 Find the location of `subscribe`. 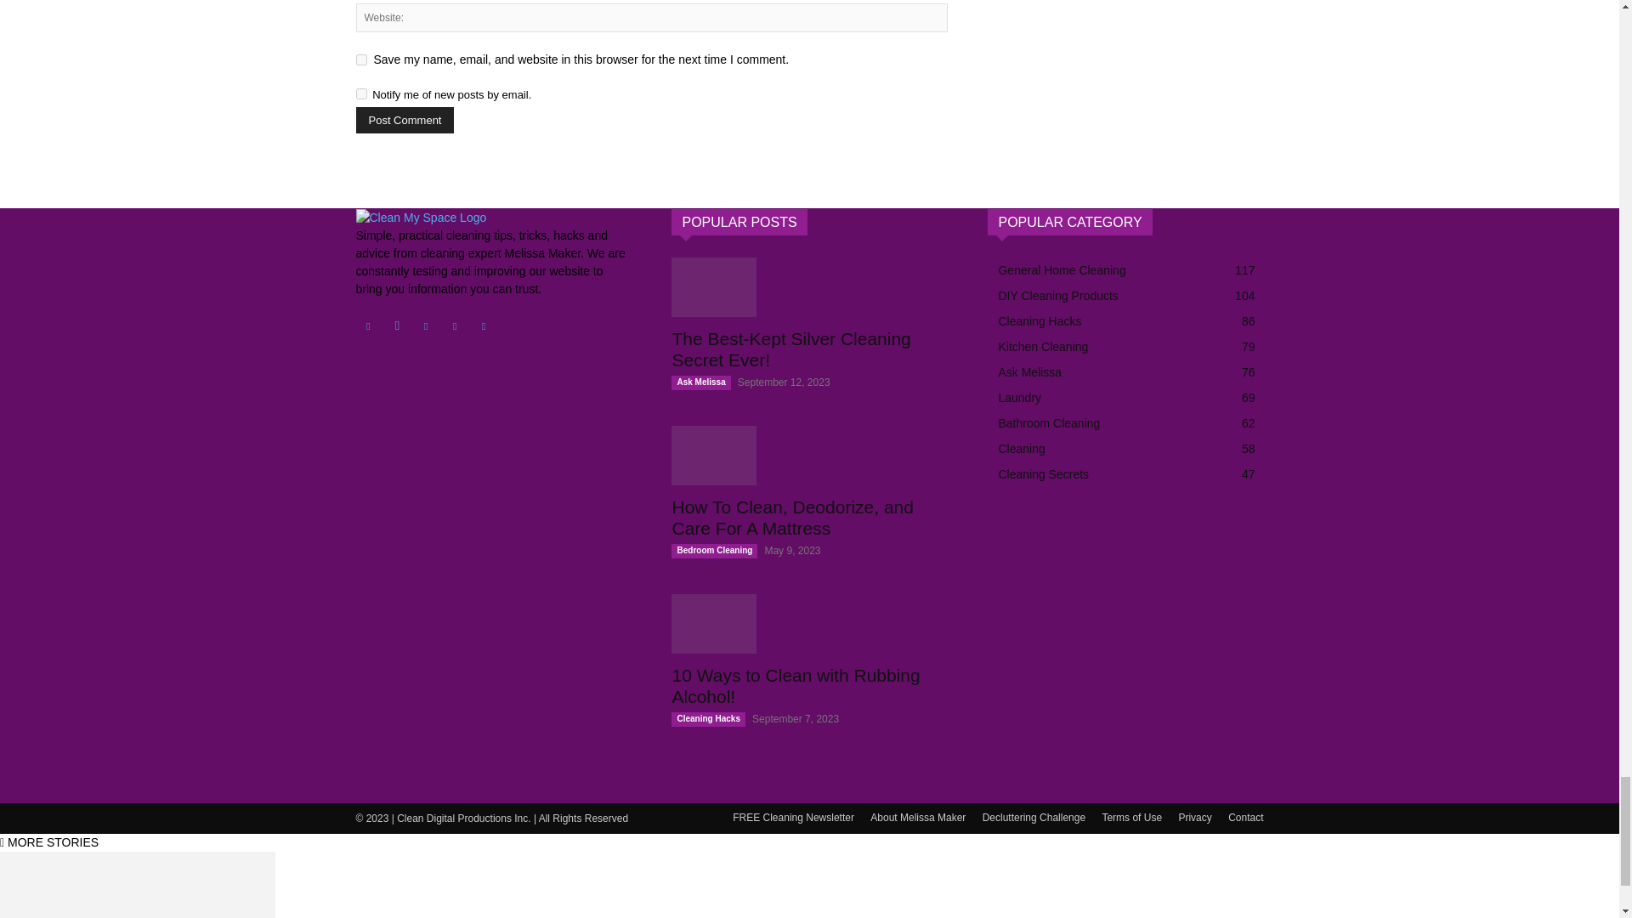

subscribe is located at coordinates (360, 93).